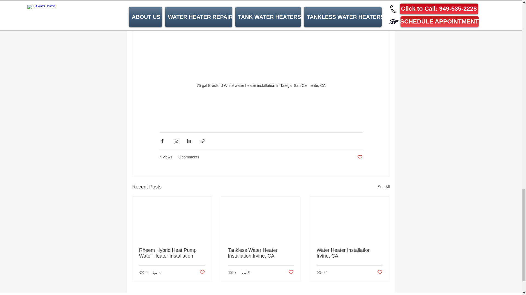  What do you see at coordinates (349, 253) in the screenshot?
I see `Water Heater Installation Irvine, CA` at bounding box center [349, 253].